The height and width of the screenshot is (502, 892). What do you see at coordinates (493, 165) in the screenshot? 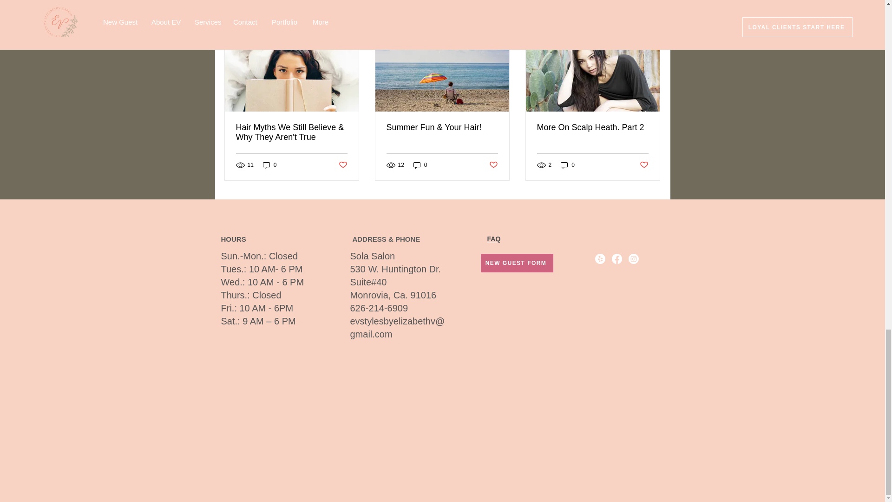
I see `Post not marked as liked` at bounding box center [493, 165].